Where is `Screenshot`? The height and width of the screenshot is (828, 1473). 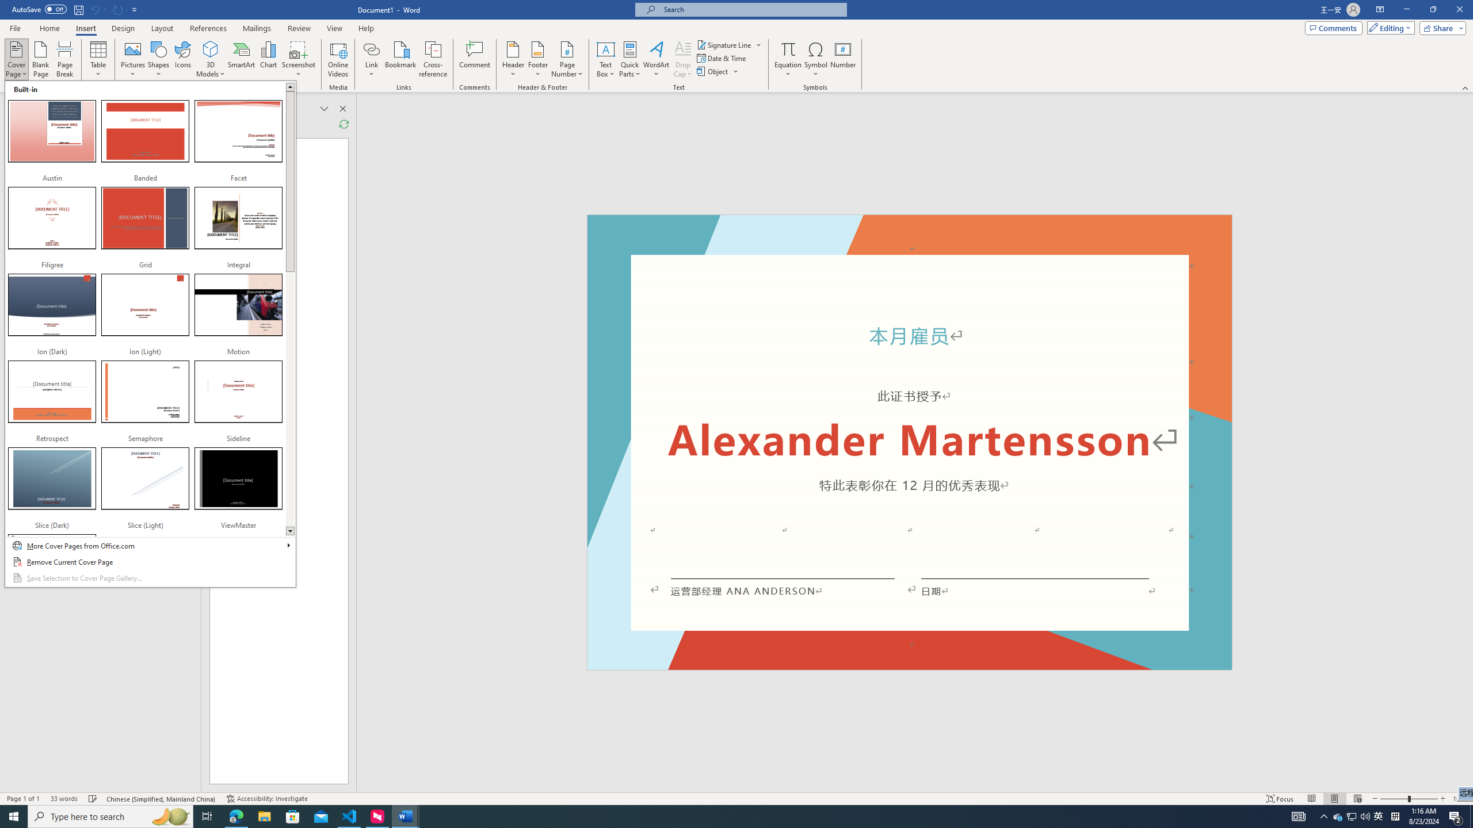
Screenshot is located at coordinates (299, 59).